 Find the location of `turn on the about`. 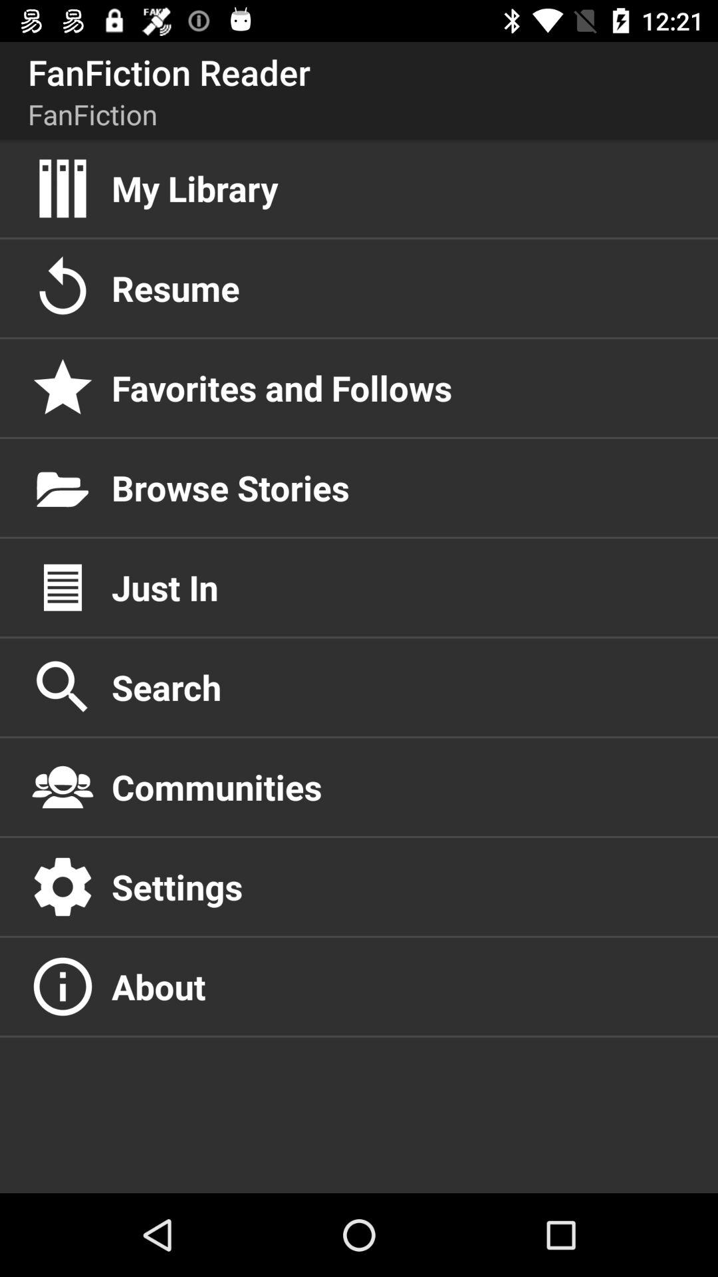

turn on the about is located at coordinates (401, 986).